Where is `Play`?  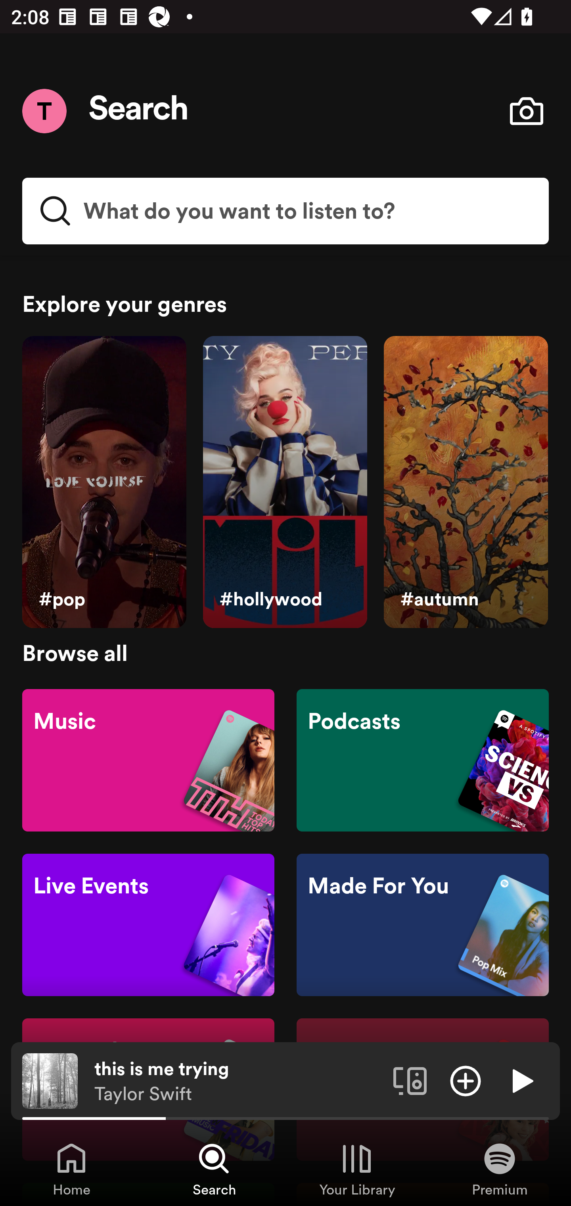
Play is located at coordinates (521, 1080).